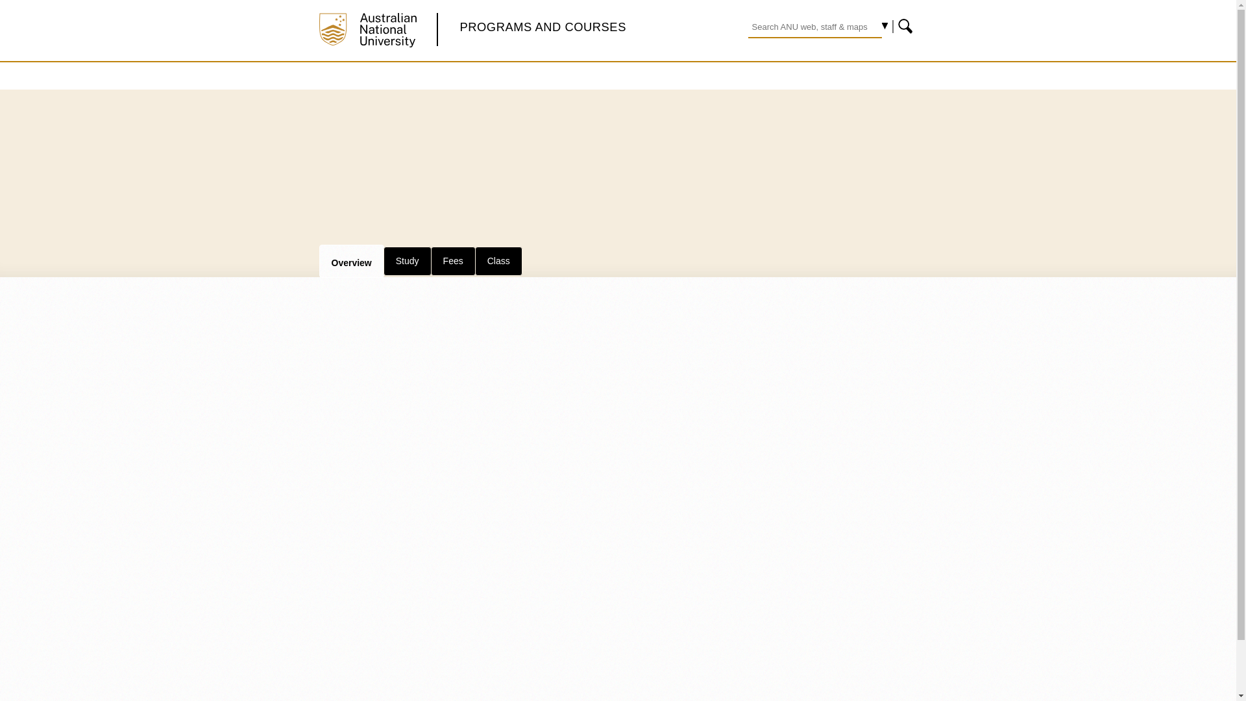  What do you see at coordinates (543, 27) in the screenshot?
I see `PROGRAMS AND COURSES` at bounding box center [543, 27].